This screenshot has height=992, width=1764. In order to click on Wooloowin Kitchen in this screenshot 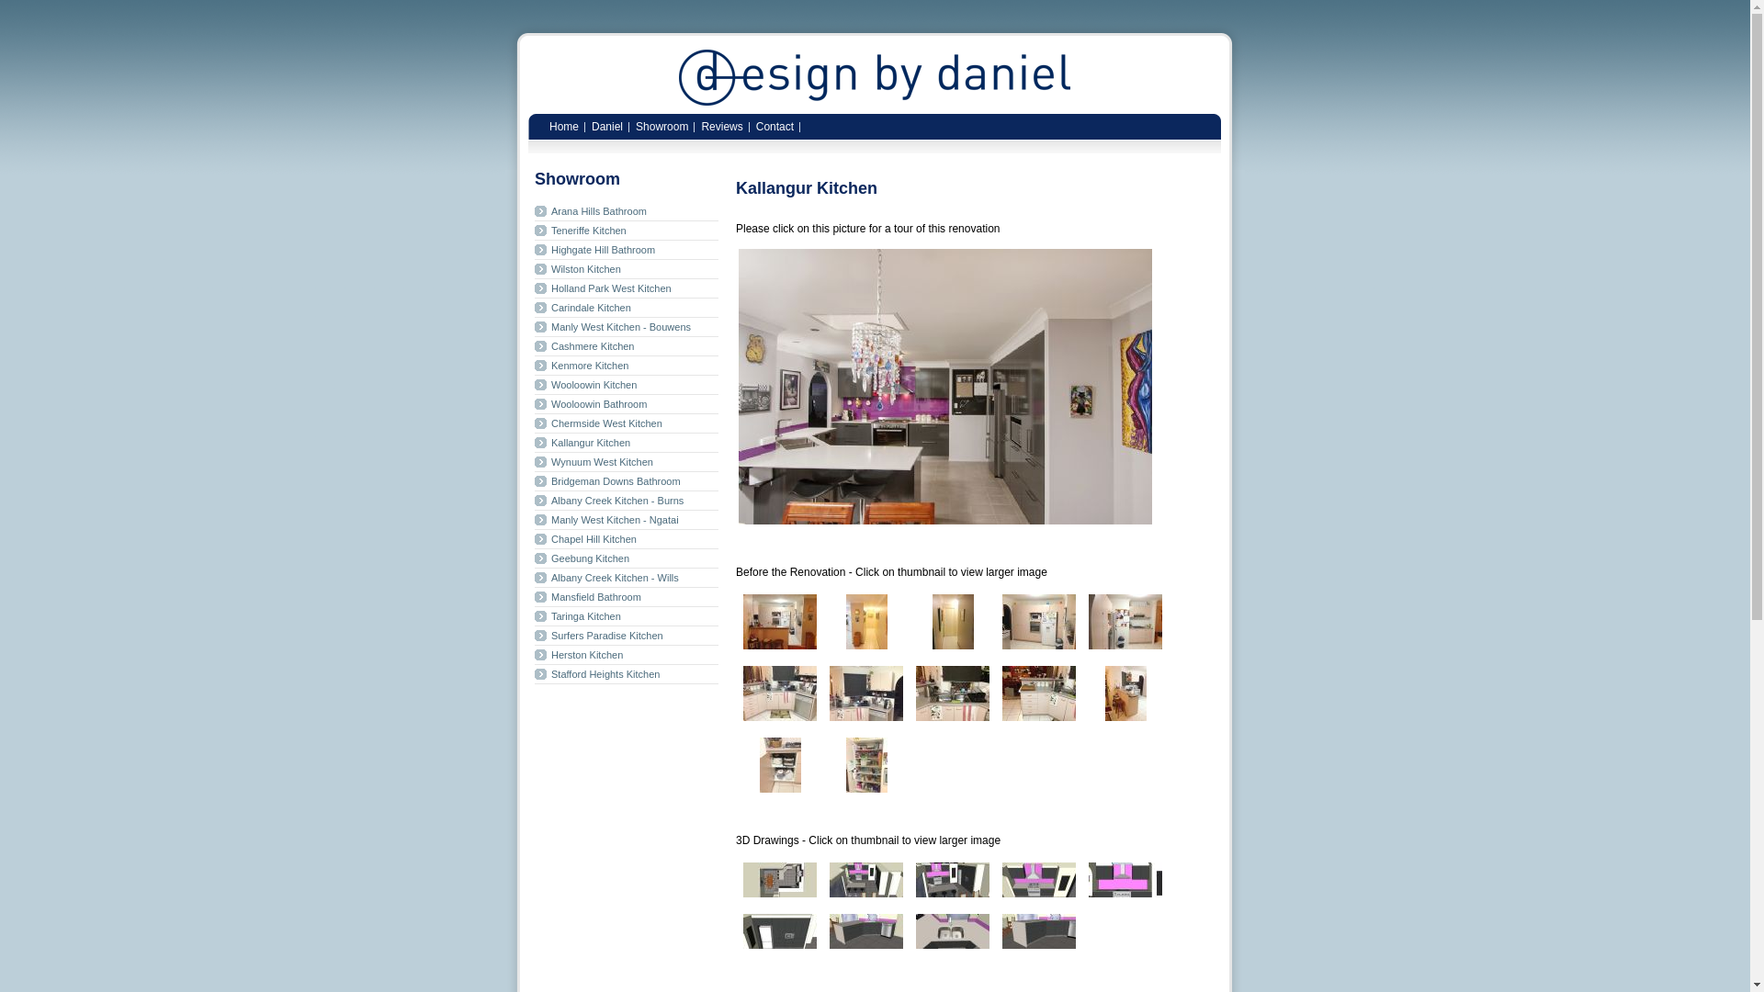, I will do `click(627, 386)`.